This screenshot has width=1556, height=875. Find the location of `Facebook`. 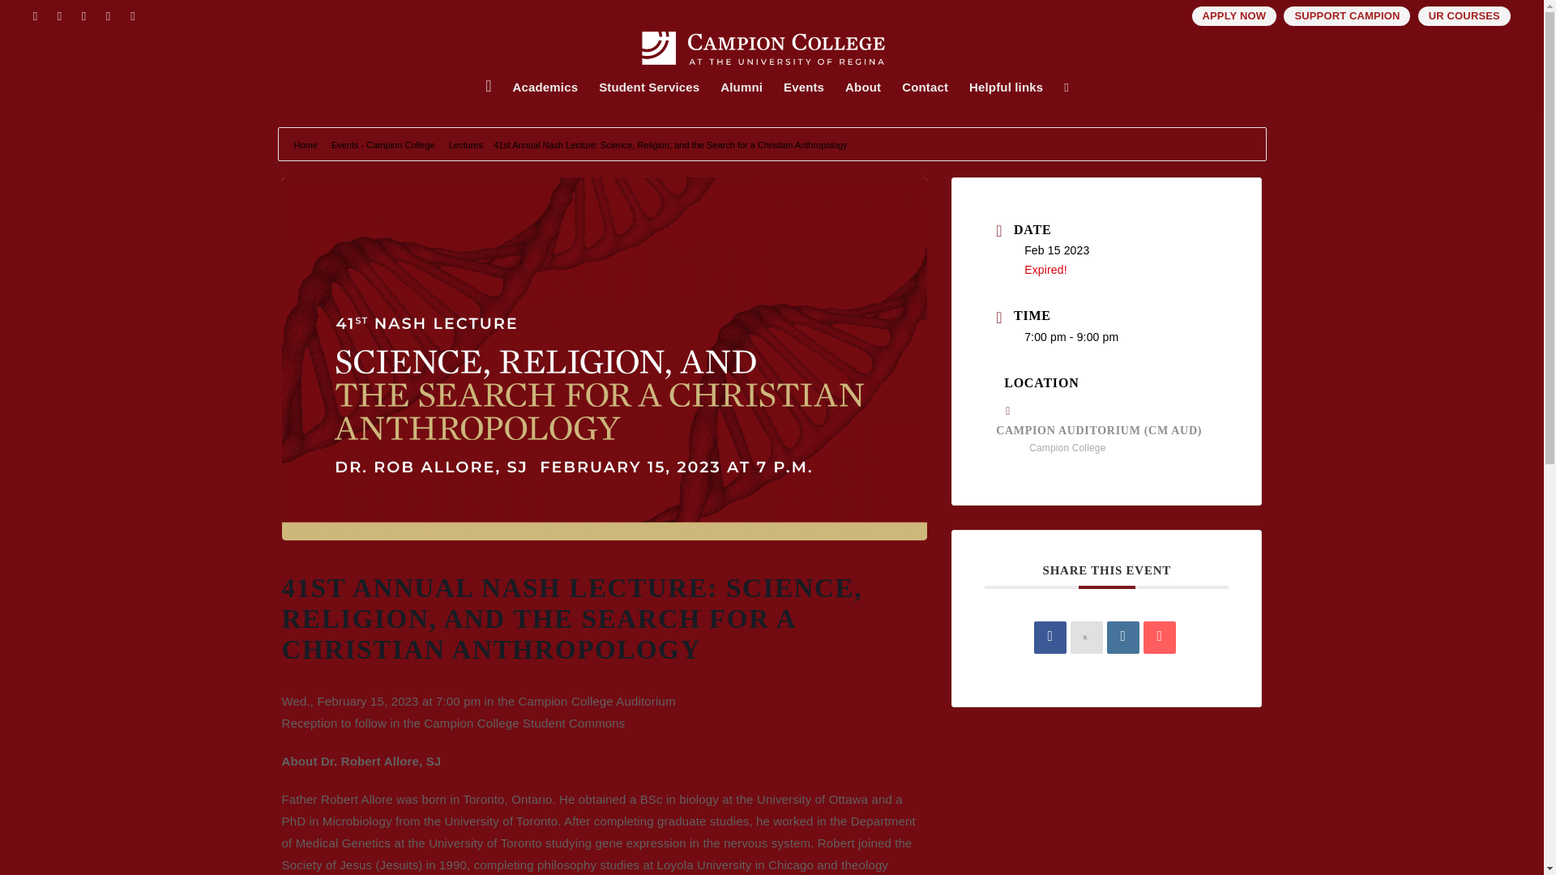

Facebook is located at coordinates (34, 16).